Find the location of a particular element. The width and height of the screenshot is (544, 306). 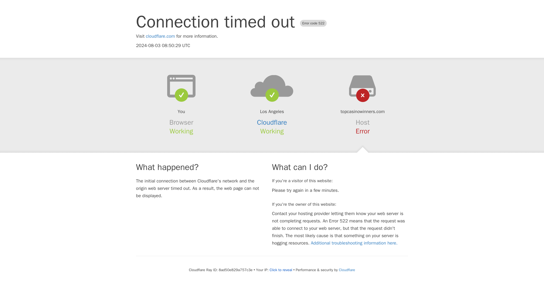

Click to reveal is located at coordinates (280, 270).